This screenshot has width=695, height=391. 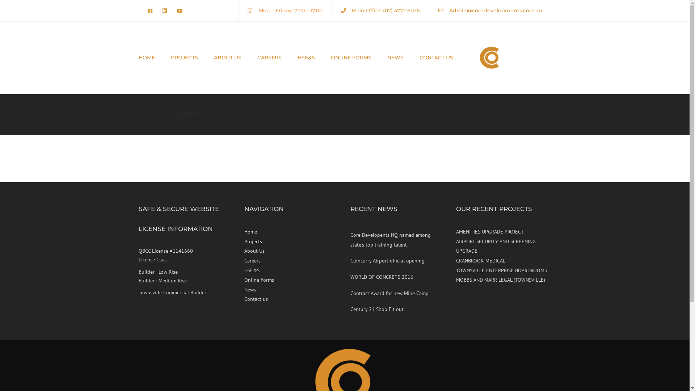 I want to click on CAREERS, so click(x=269, y=58).